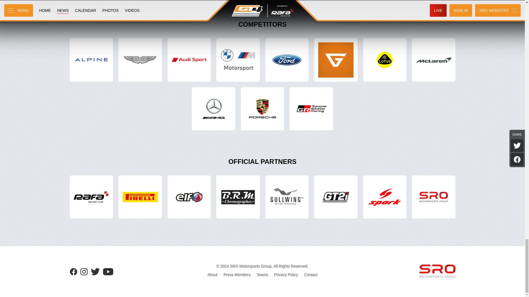 The image size is (529, 297). What do you see at coordinates (238, 197) in the screenshot?
I see `BRM` at bounding box center [238, 197].